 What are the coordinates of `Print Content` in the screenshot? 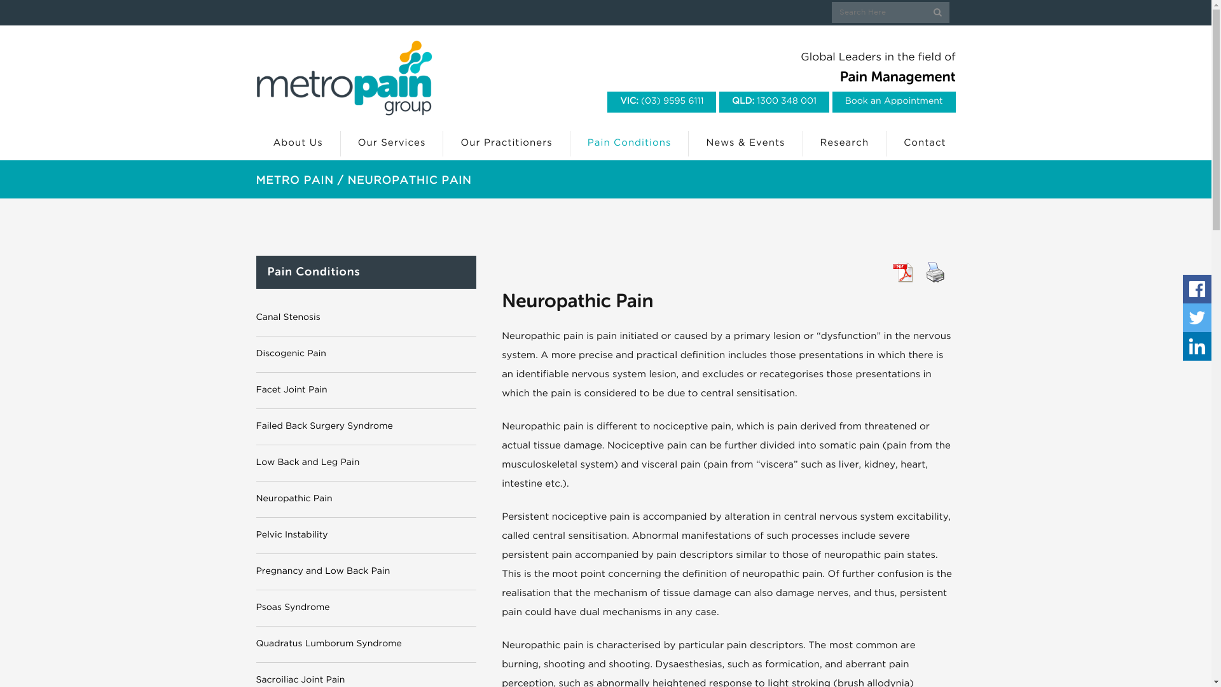 It's located at (935, 272).